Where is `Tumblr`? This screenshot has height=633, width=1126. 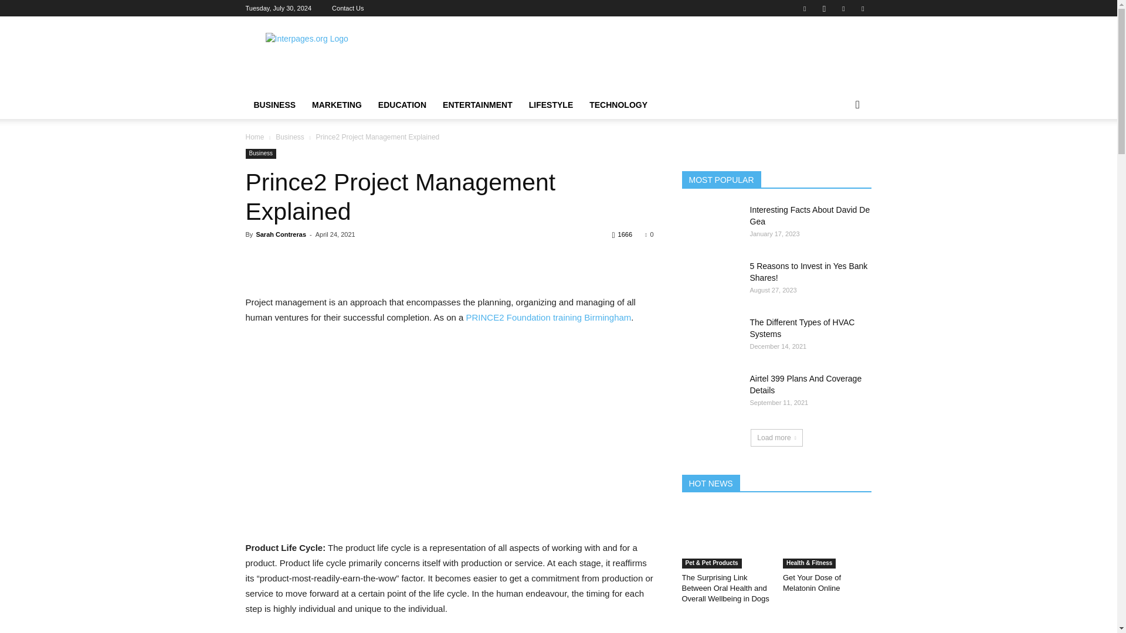
Tumblr is located at coordinates (862, 8).